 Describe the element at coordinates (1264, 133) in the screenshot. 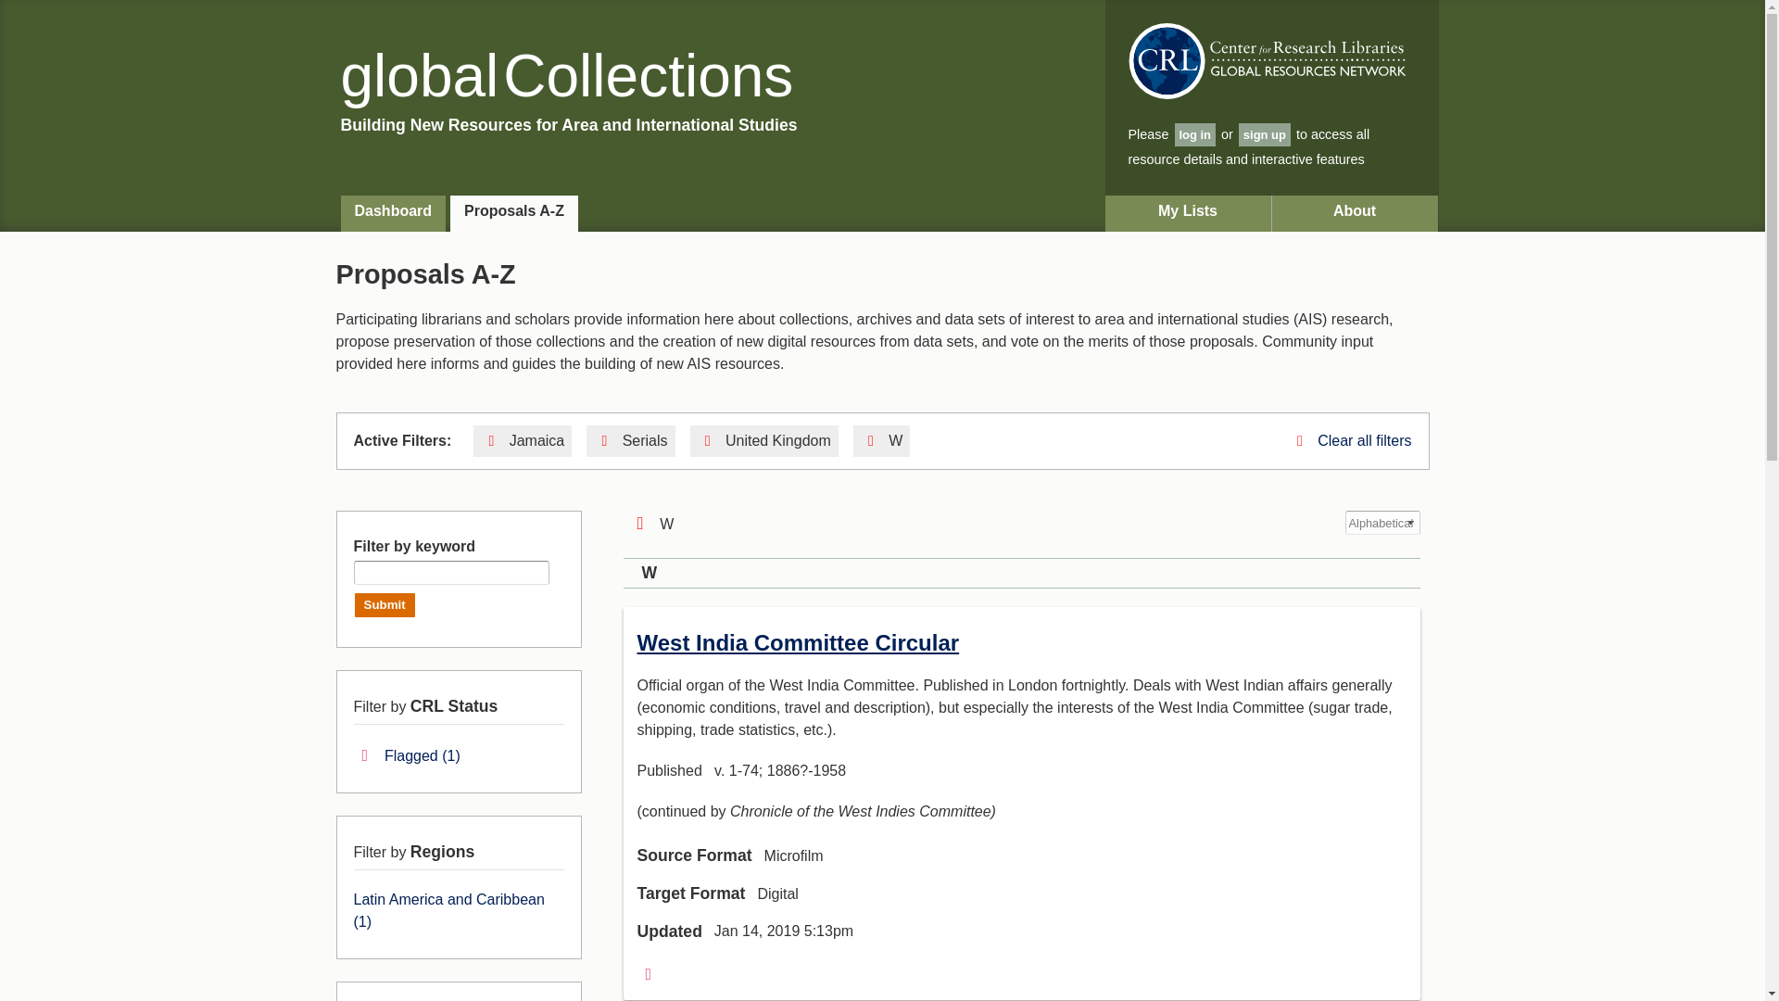

I see `sign up` at that location.